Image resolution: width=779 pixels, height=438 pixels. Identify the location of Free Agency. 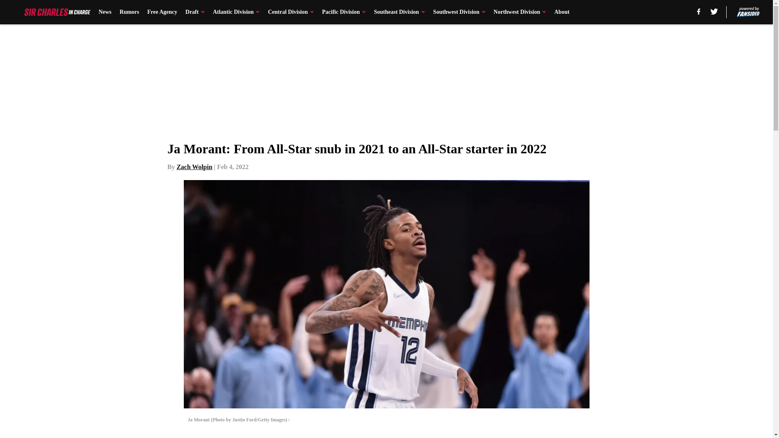
(162, 12).